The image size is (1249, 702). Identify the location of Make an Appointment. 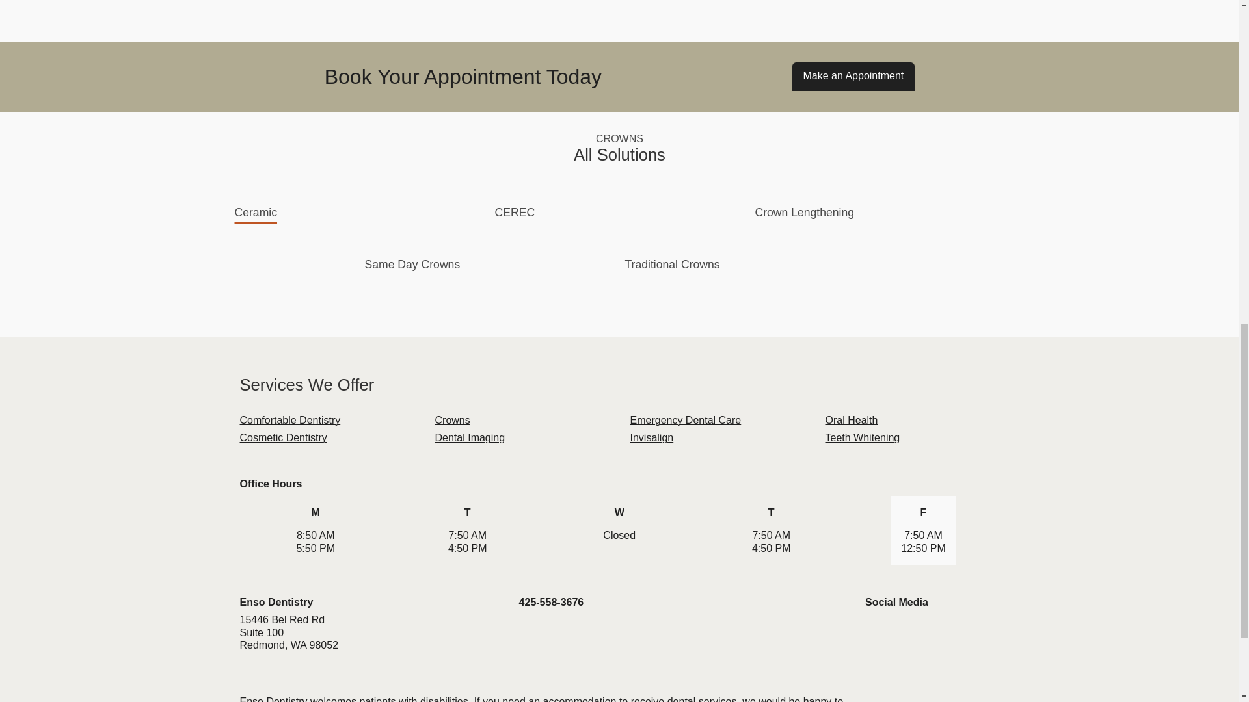
(853, 77).